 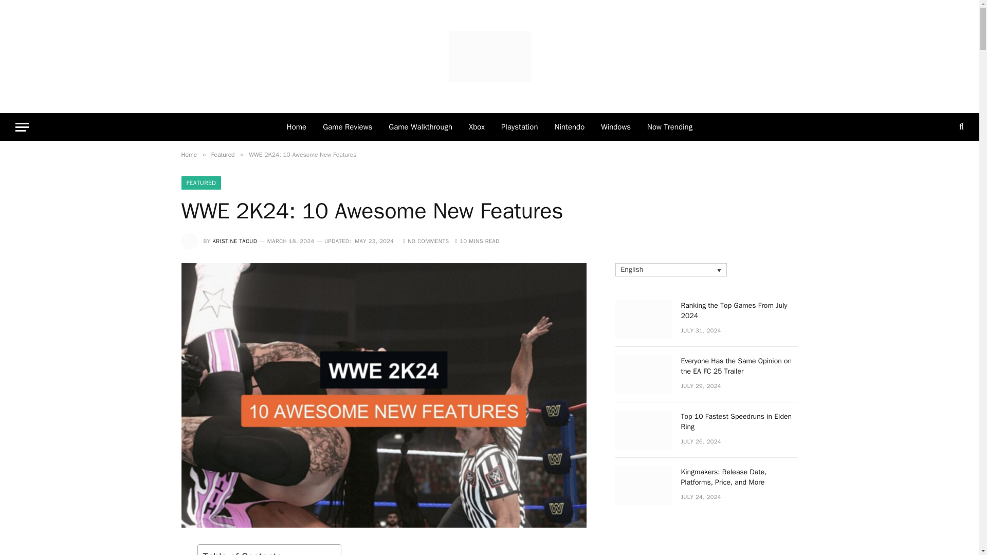 What do you see at coordinates (669, 127) in the screenshot?
I see `Now Trending` at bounding box center [669, 127].